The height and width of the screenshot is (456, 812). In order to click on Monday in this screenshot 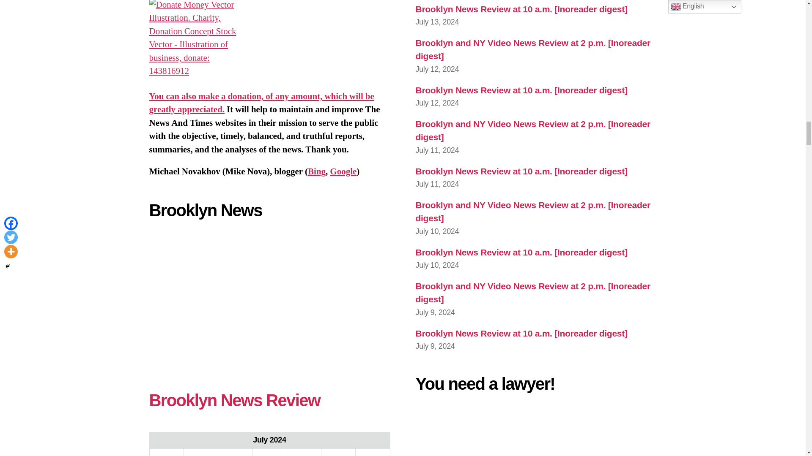, I will do `click(166, 452)`.